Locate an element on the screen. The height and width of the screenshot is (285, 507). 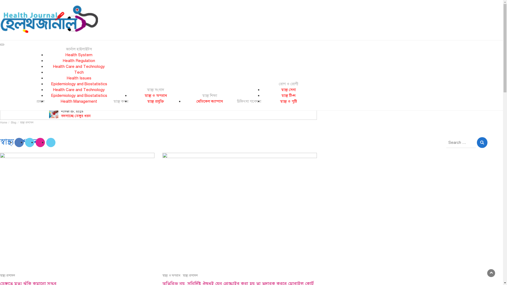
Epidemiology and Biostatistics is located at coordinates (79, 84).